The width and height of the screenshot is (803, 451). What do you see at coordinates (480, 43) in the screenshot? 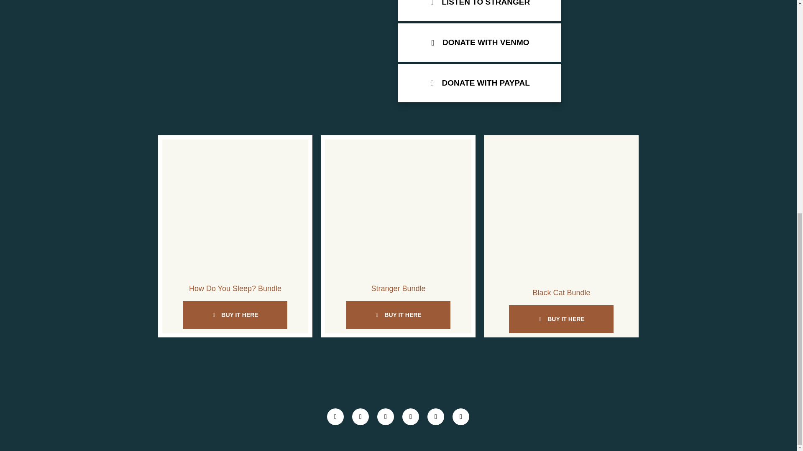
I see `DONATE WITH VENMO` at bounding box center [480, 43].